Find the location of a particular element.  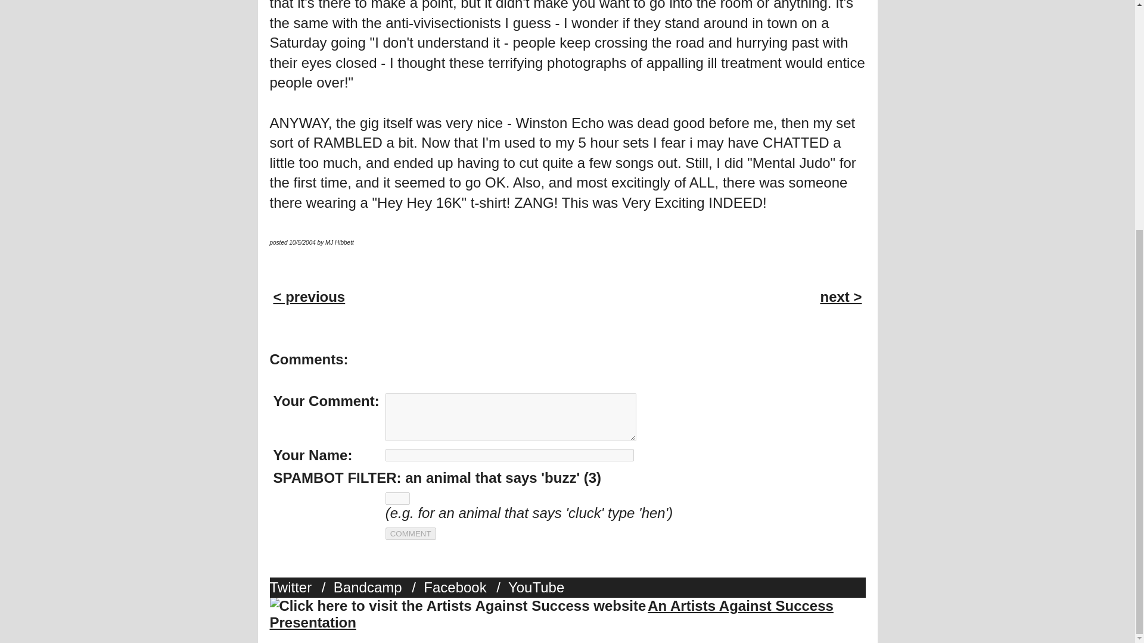

Twitter is located at coordinates (293, 587).